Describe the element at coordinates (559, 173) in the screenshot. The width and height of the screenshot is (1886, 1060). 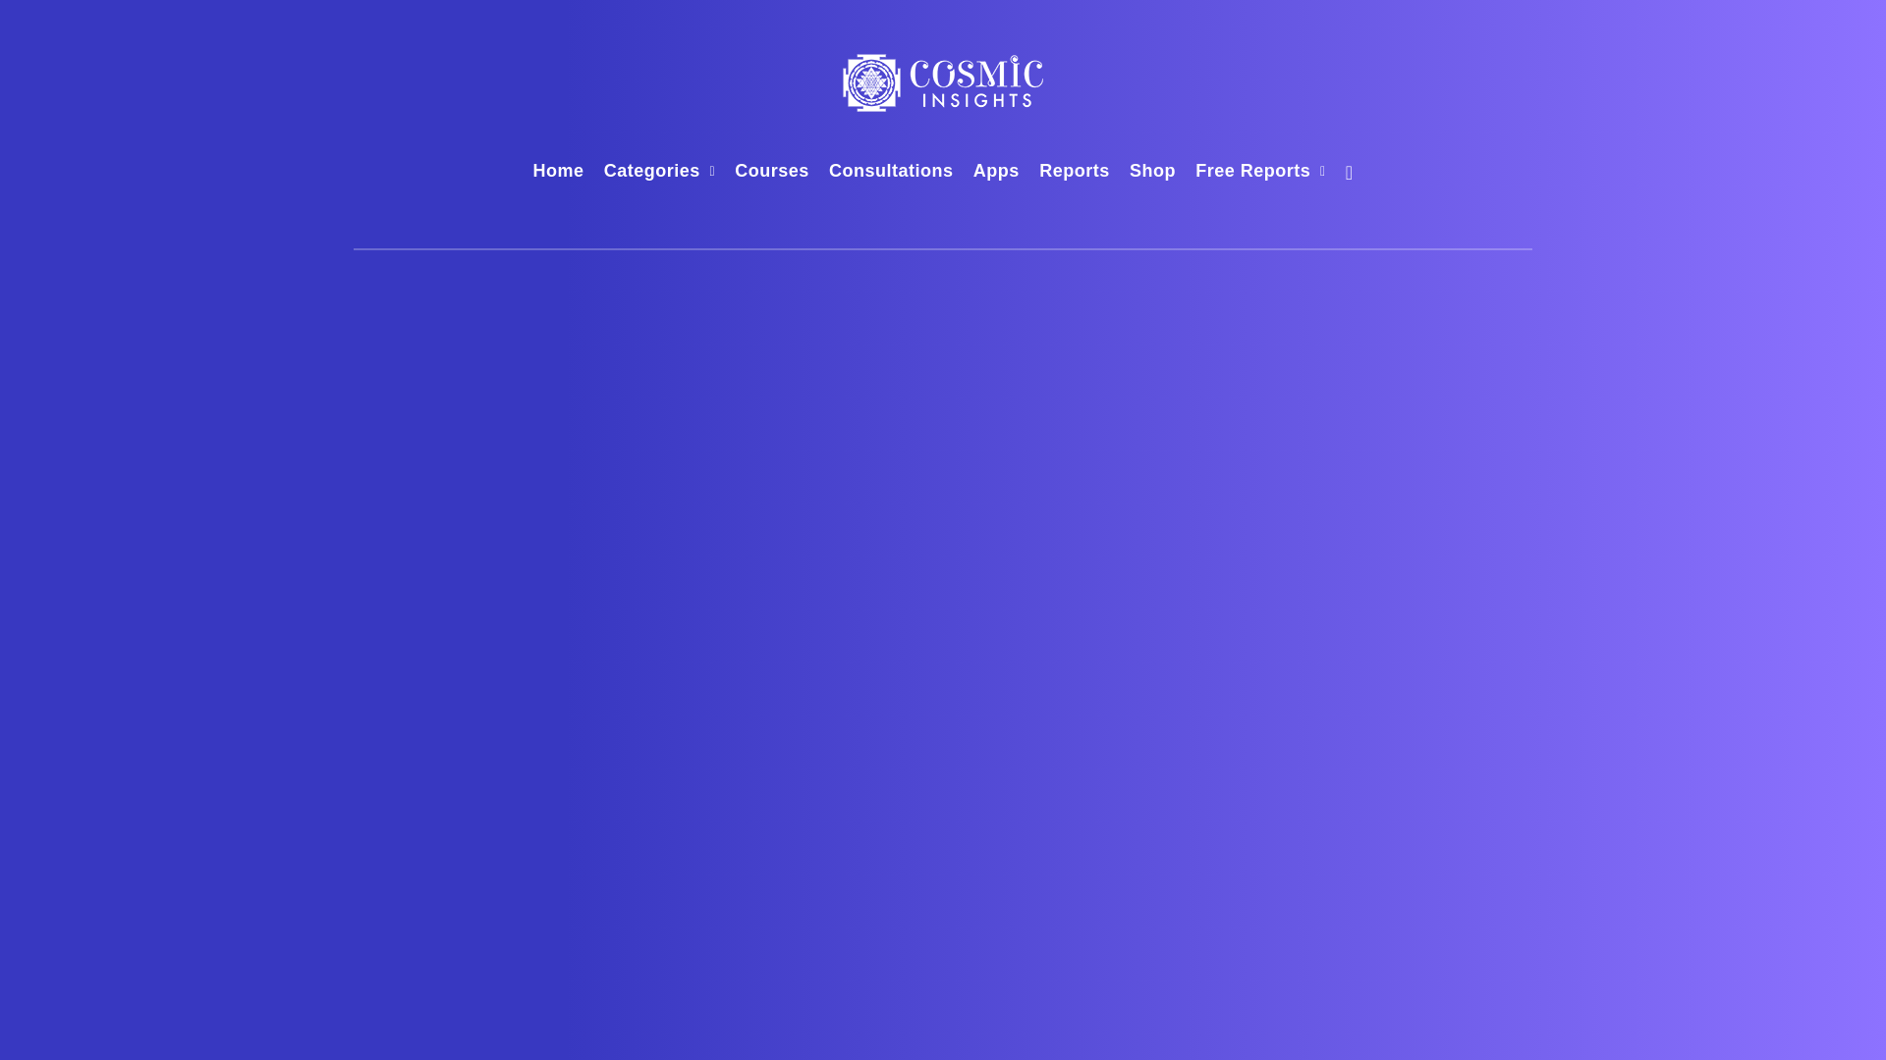
I see `Home` at that location.